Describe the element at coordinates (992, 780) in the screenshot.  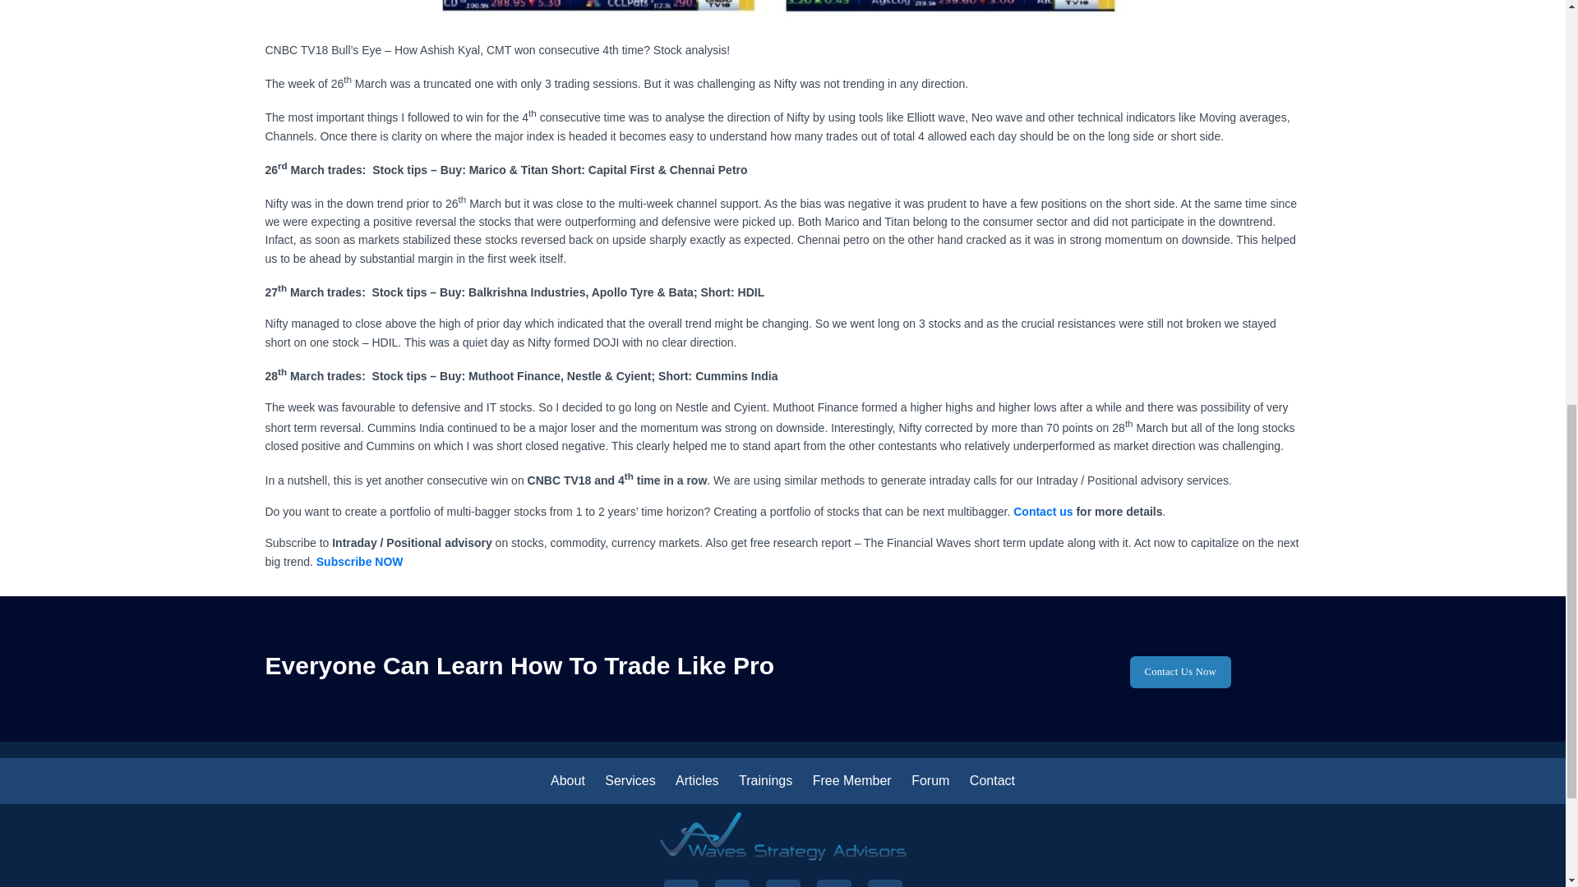
I see `Contact` at that location.